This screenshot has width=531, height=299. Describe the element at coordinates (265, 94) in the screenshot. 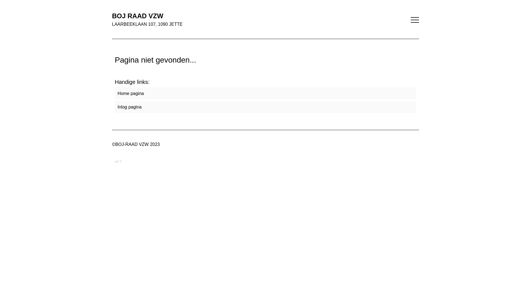

I see `Home pagina` at that location.